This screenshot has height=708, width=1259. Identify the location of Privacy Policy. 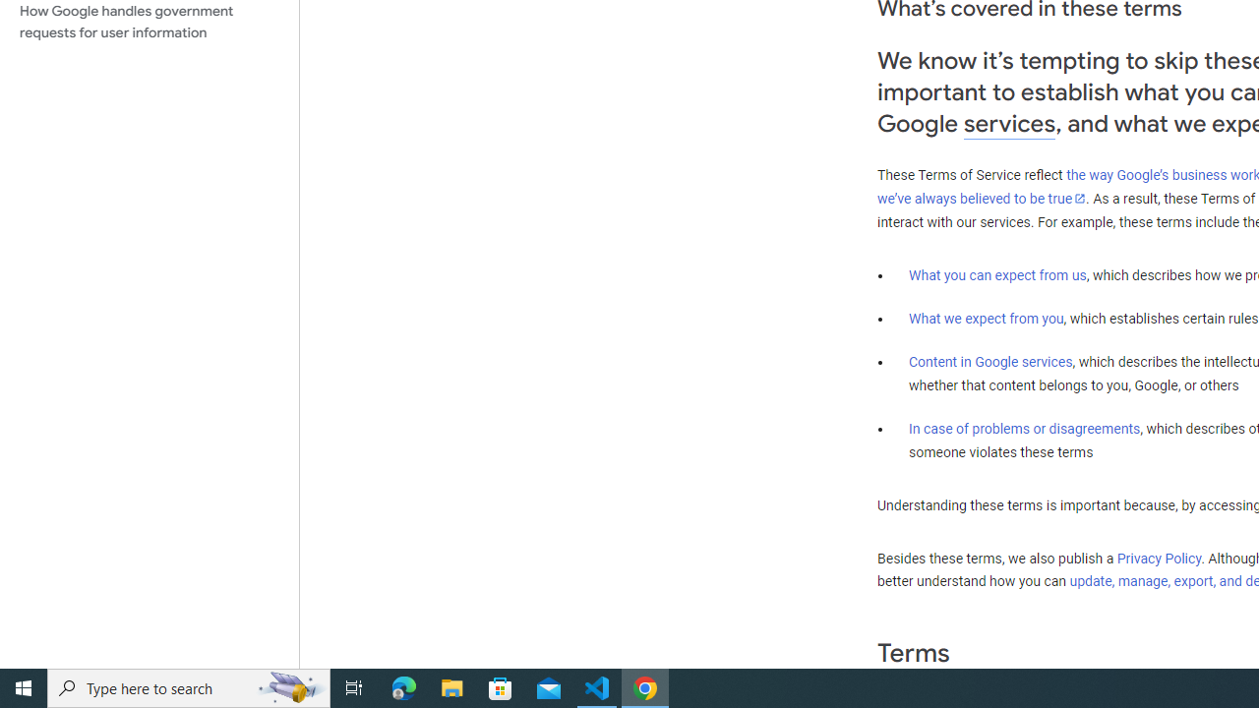
(1159, 558).